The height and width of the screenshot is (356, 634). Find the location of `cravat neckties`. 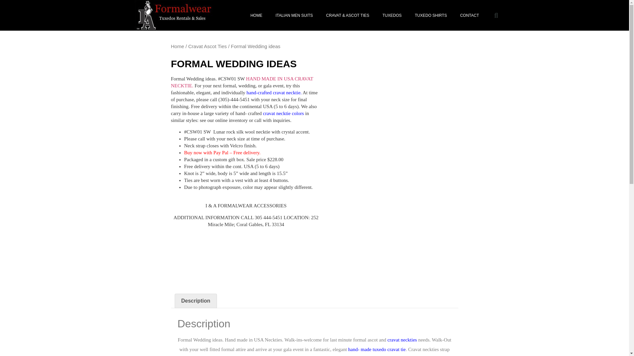

cravat neckties is located at coordinates (402, 340).